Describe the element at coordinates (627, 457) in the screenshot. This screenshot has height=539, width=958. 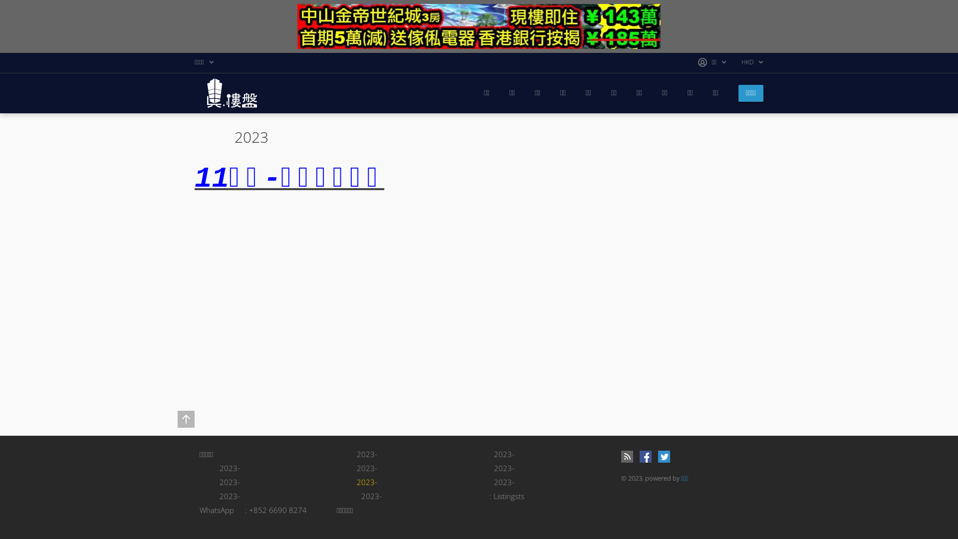
I see `Subscribe to RSS-feed` at that location.